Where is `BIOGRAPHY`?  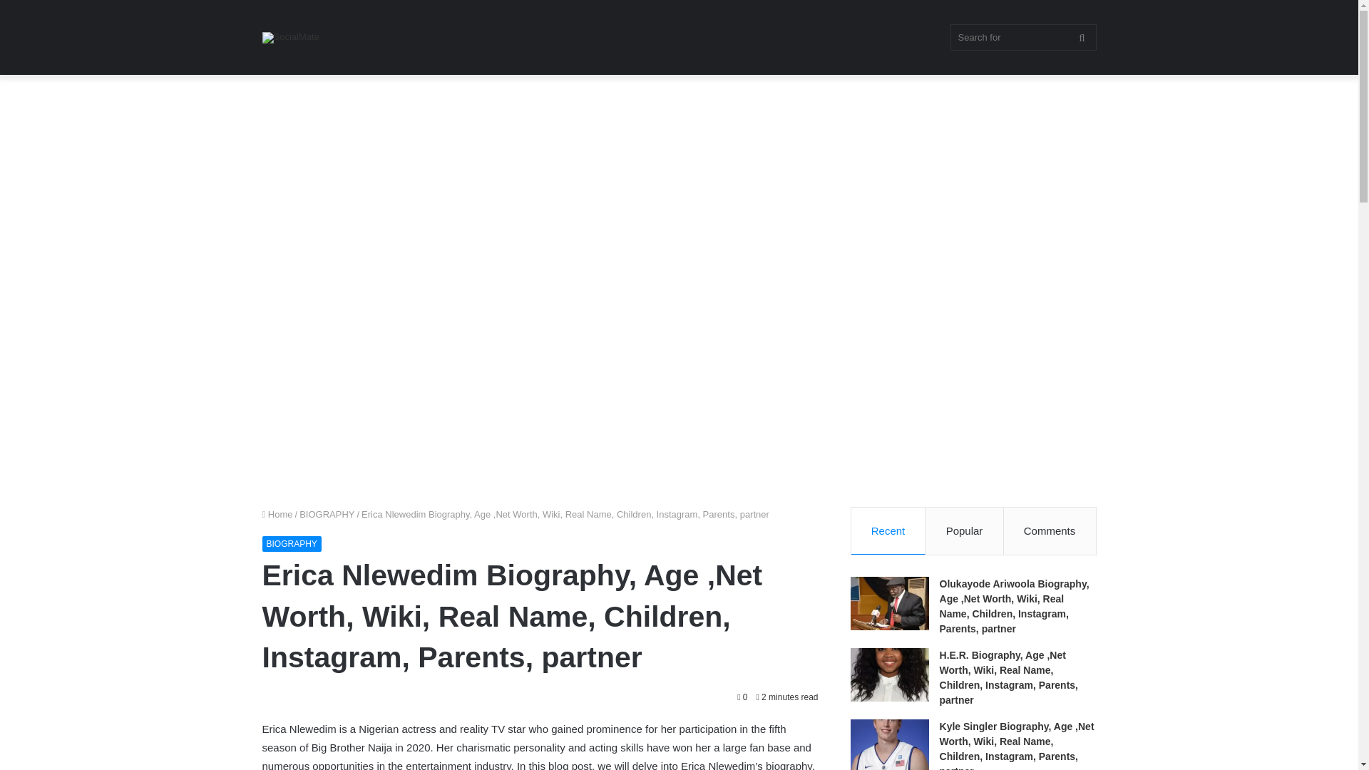
BIOGRAPHY is located at coordinates (292, 543).